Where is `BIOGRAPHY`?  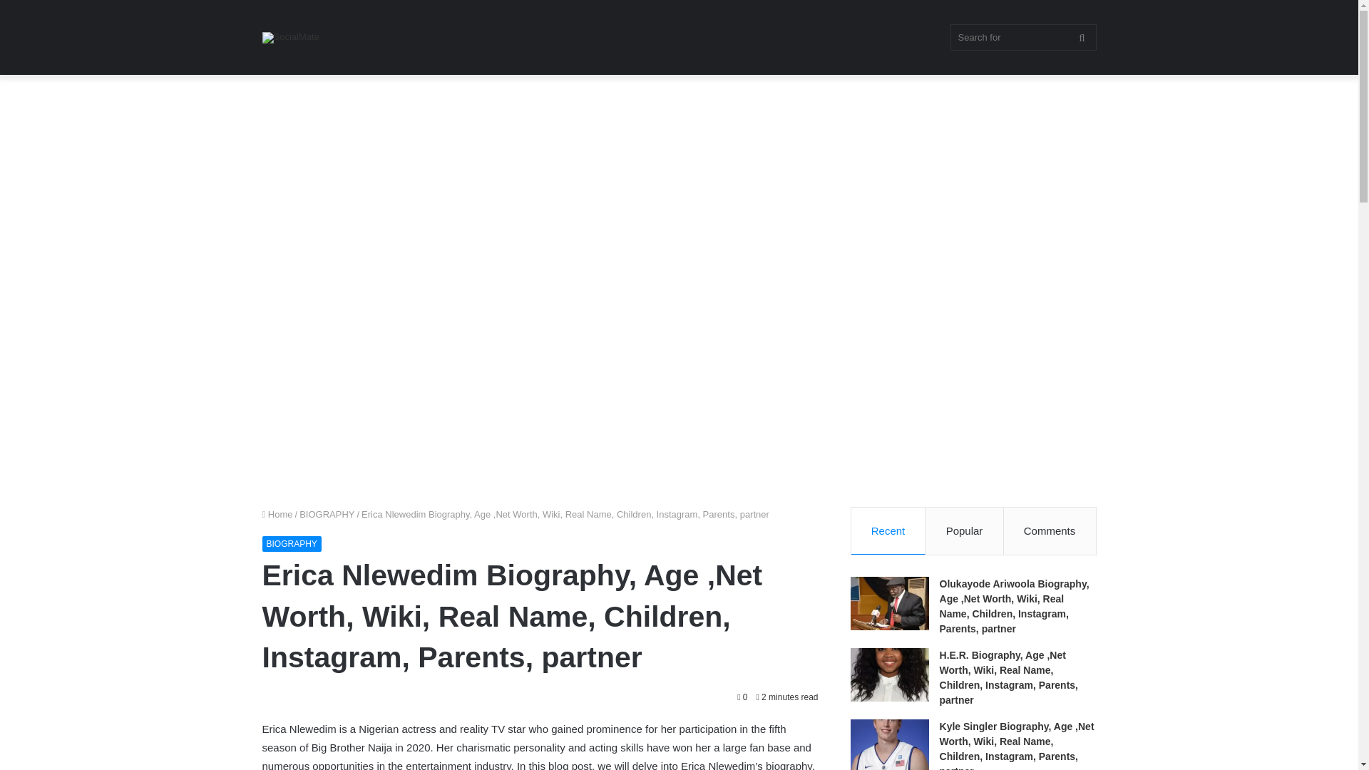
BIOGRAPHY is located at coordinates (292, 543).